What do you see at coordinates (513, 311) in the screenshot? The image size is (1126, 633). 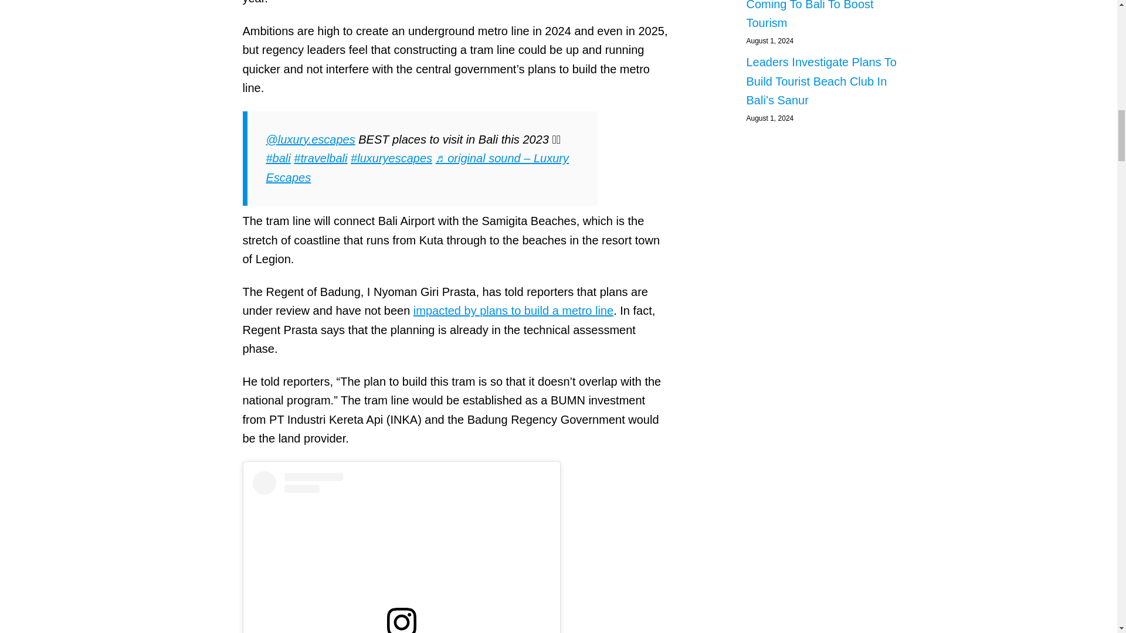 I see `impacted by plans to build a metro line` at bounding box center [513, 311].